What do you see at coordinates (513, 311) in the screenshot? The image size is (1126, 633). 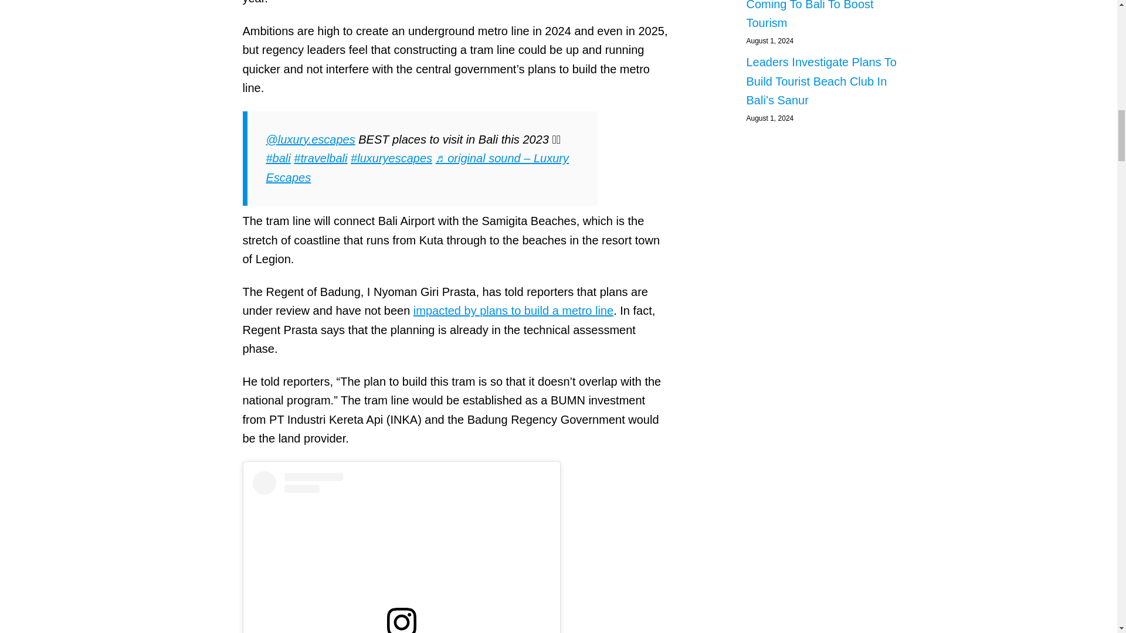 I see `impacted by plans to build a metro line` at bounding box center [513, 311].